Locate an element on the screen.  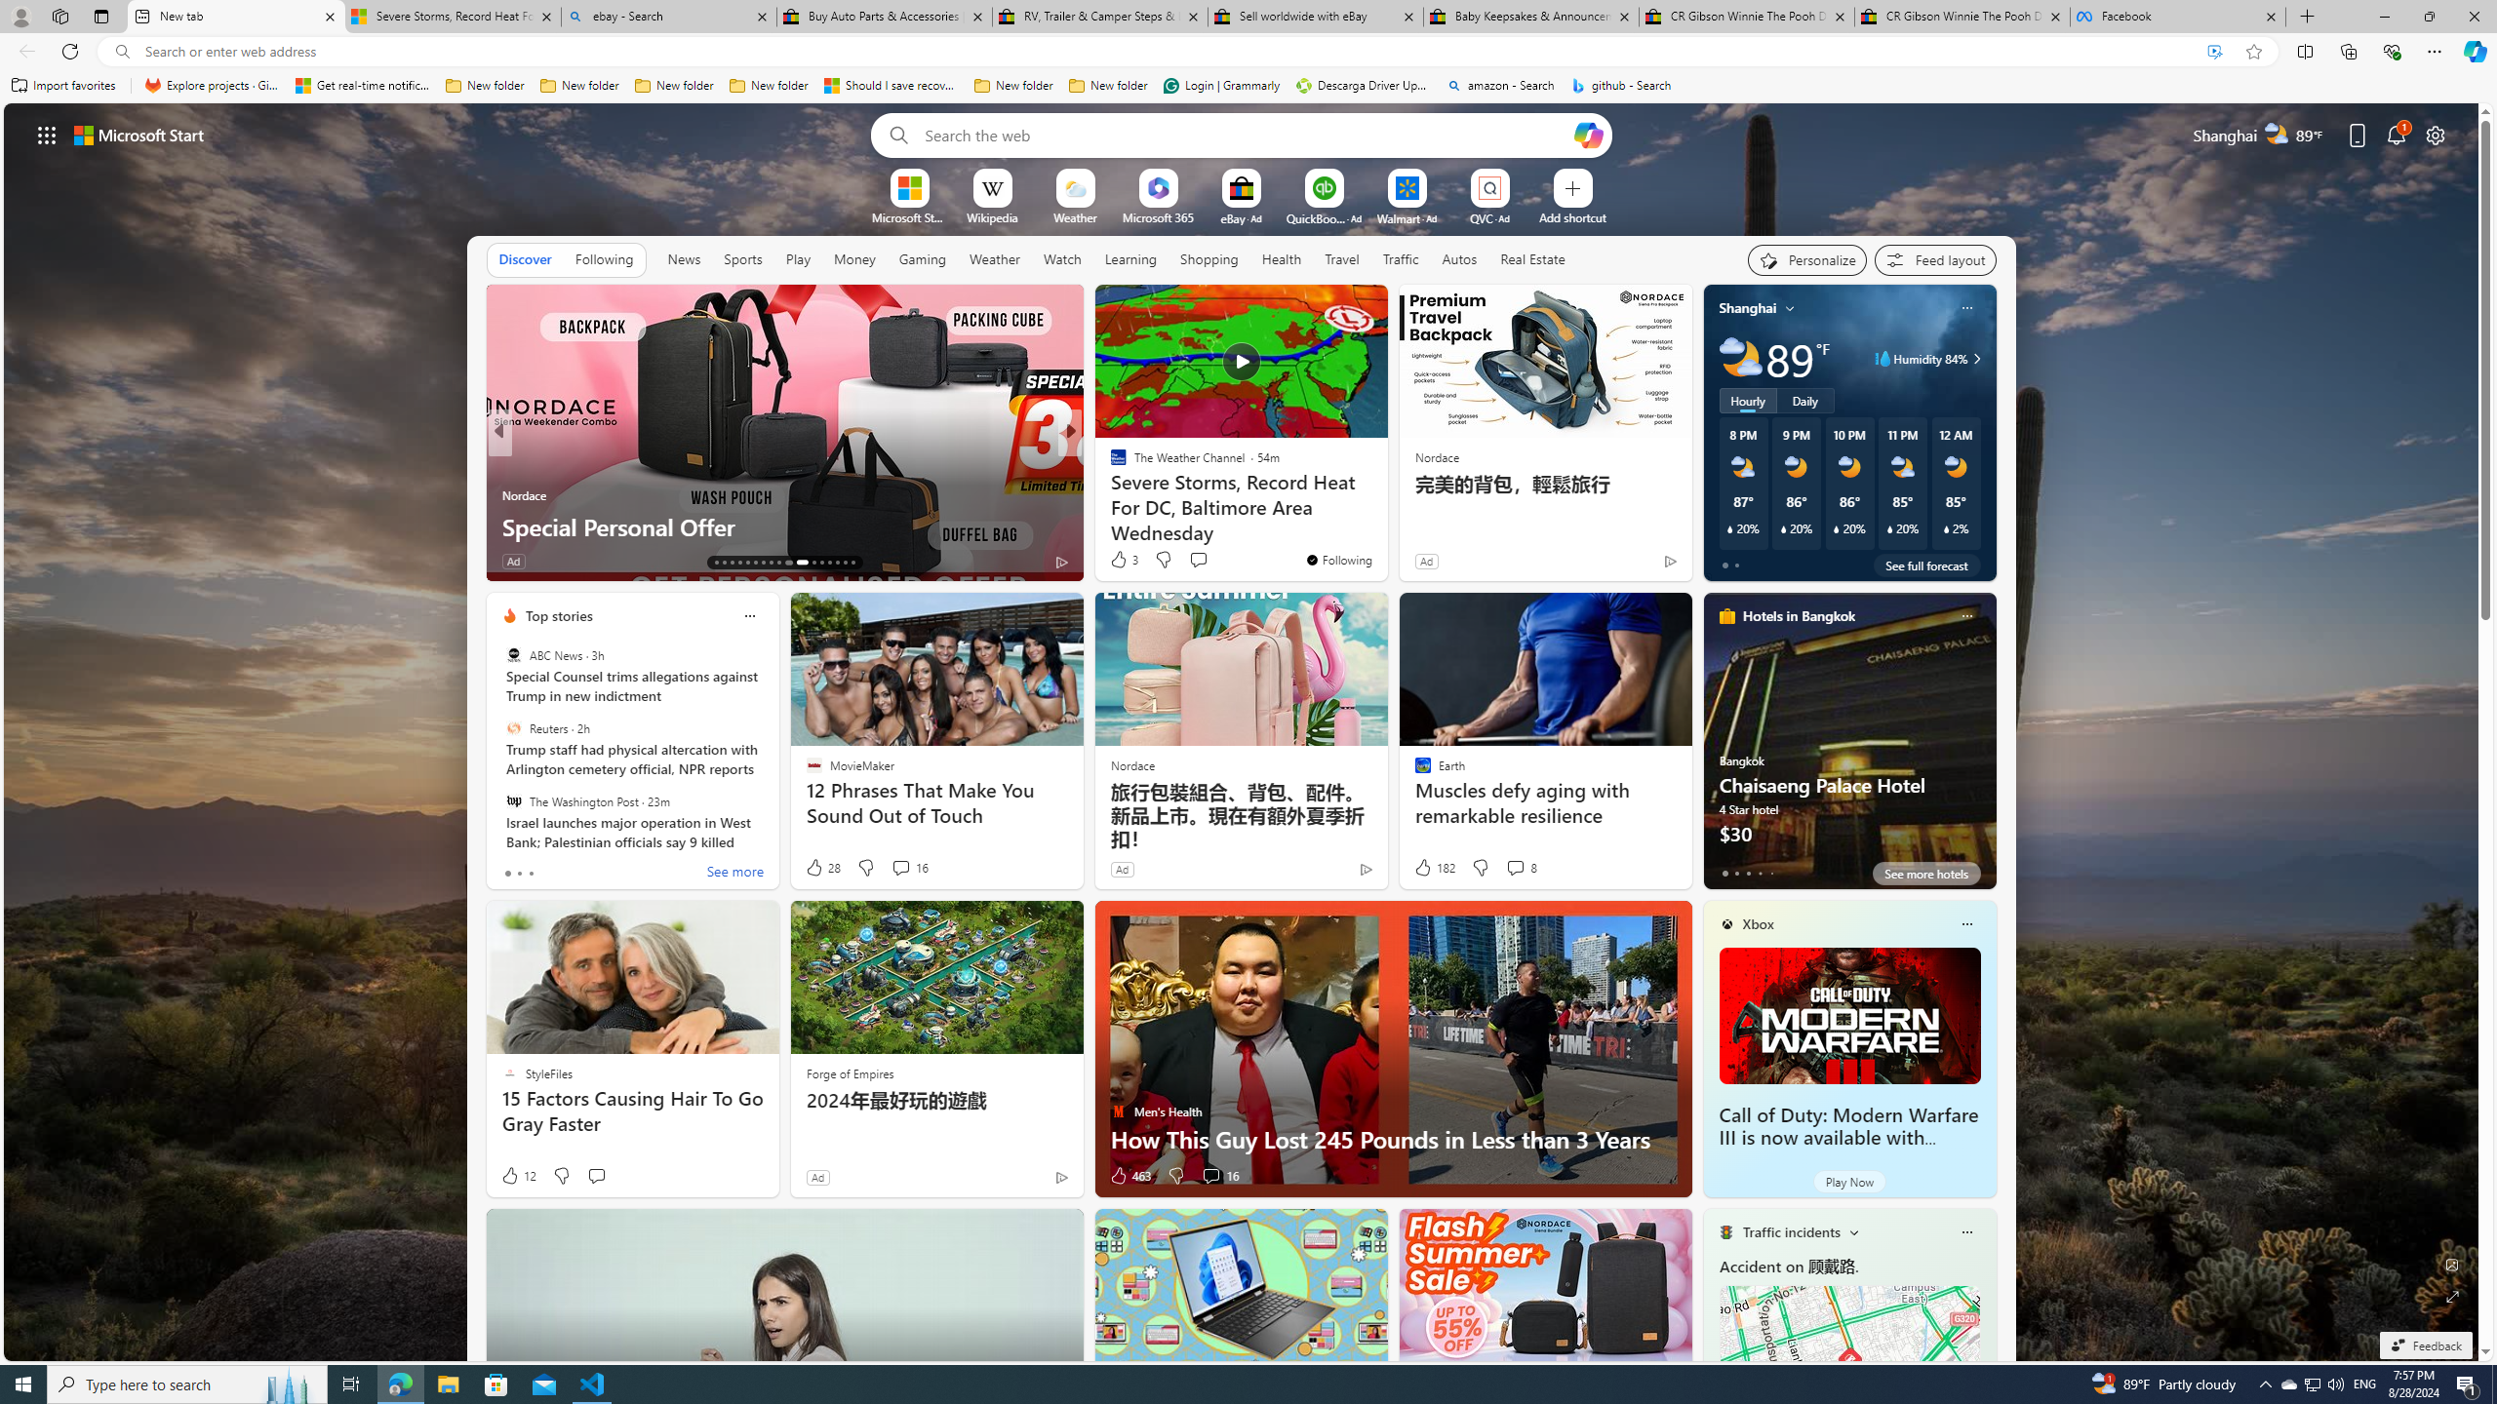
AutomationID: tab-23 is located at coordinates (800, 563).